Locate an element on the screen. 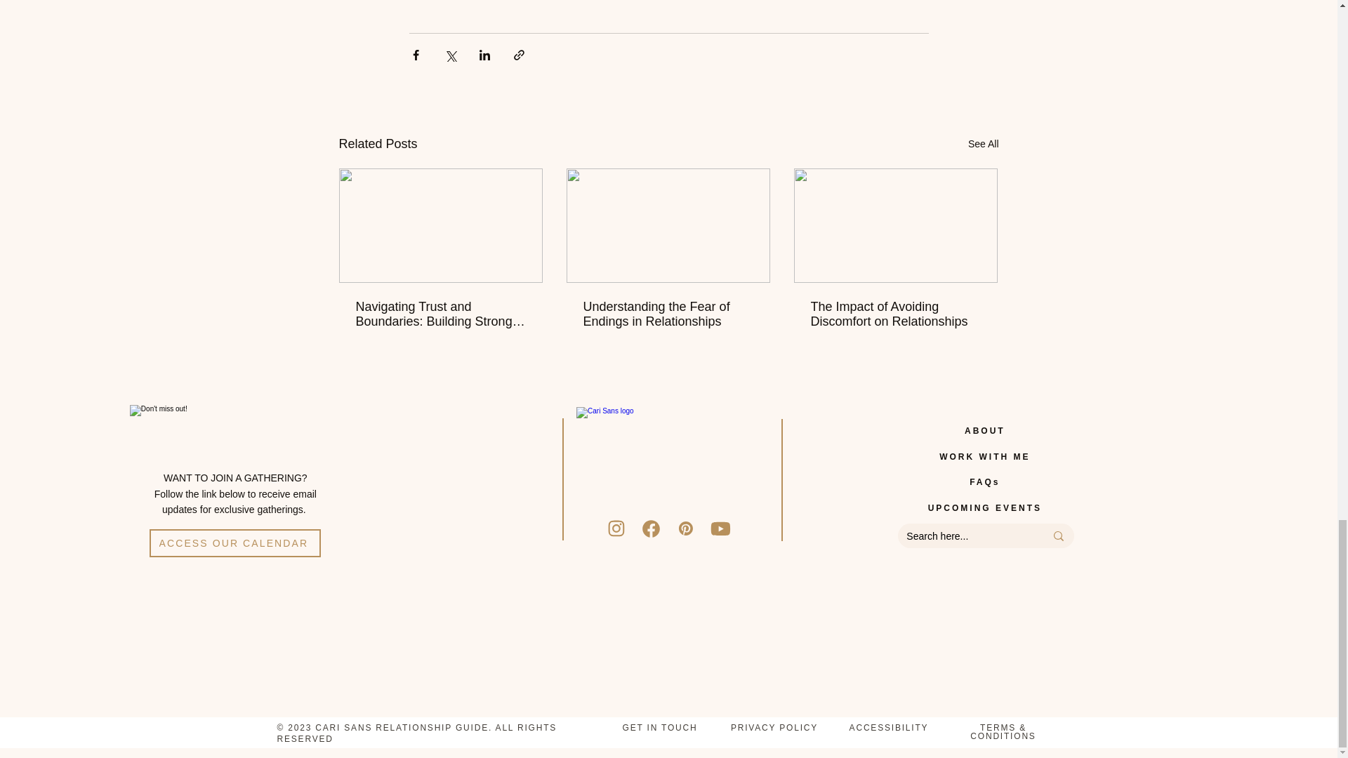  See All is located at coordinates (983, 145).